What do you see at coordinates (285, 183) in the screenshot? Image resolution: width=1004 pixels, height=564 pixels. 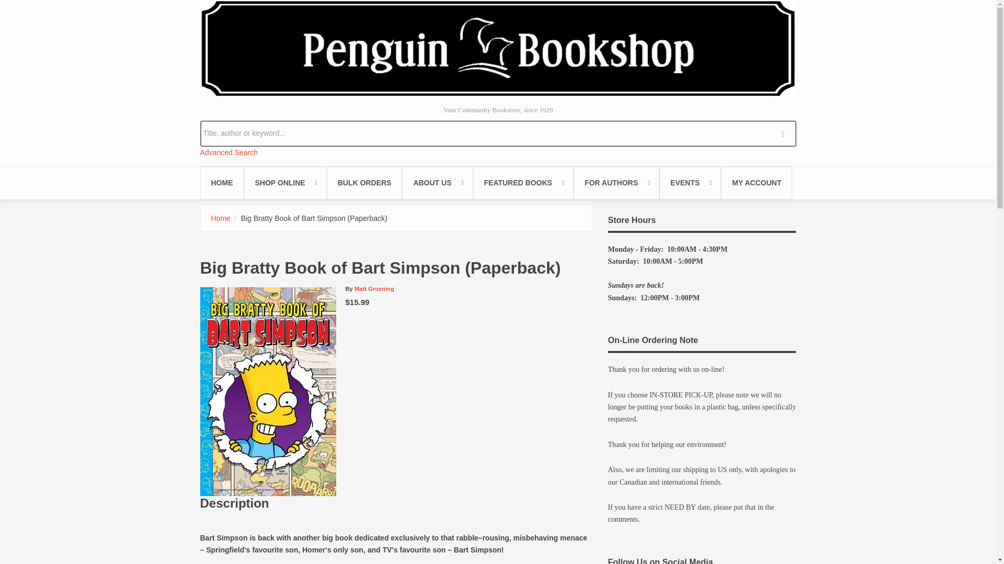 I see `SHOP ONLINE` at bounding box center [285, 183].